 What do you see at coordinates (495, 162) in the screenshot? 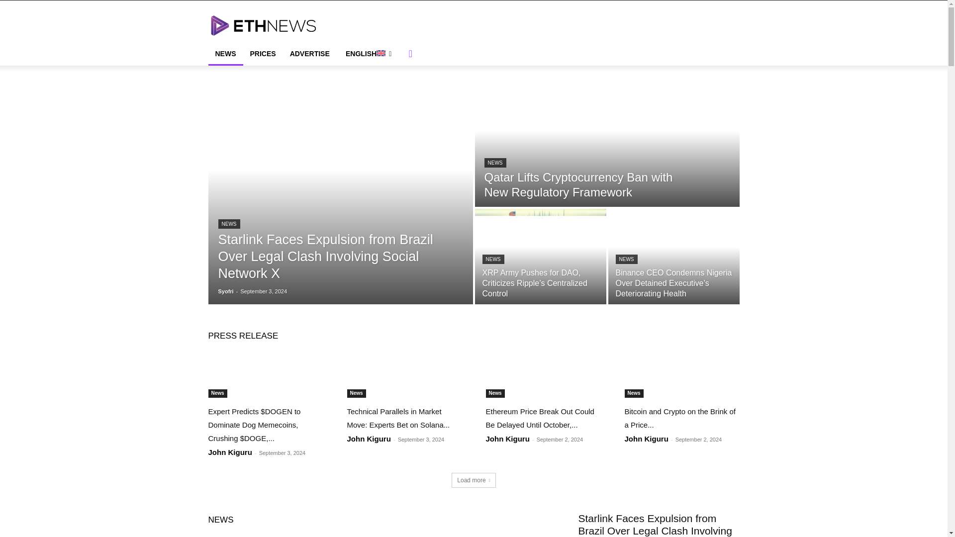
I see `NEWS` at bounding box center [495, 162].